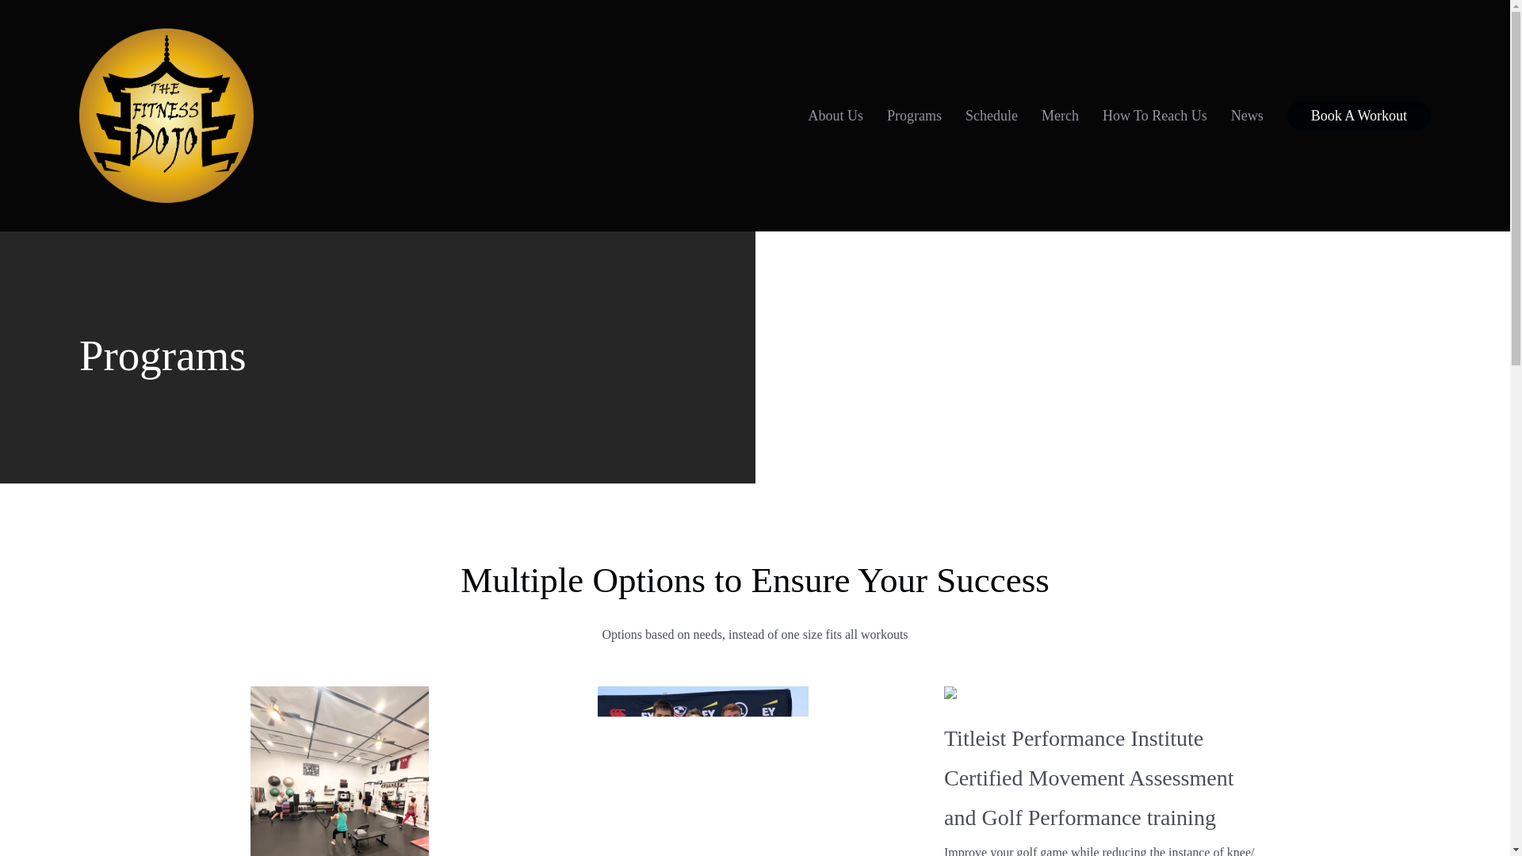  What do you see at coordinates (1247, 116) in the screenshot?
I see `News` at bounding box center [1247, 116].